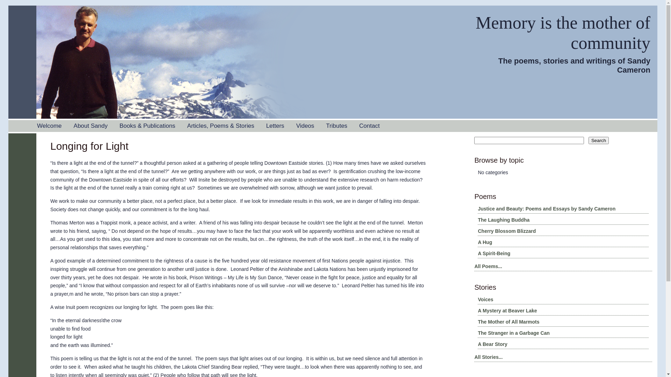 The width and height of the screenshot is (671, 377). Describe the element at coordinates (370, 126) in the screenshot. I see `Contact` at that location.